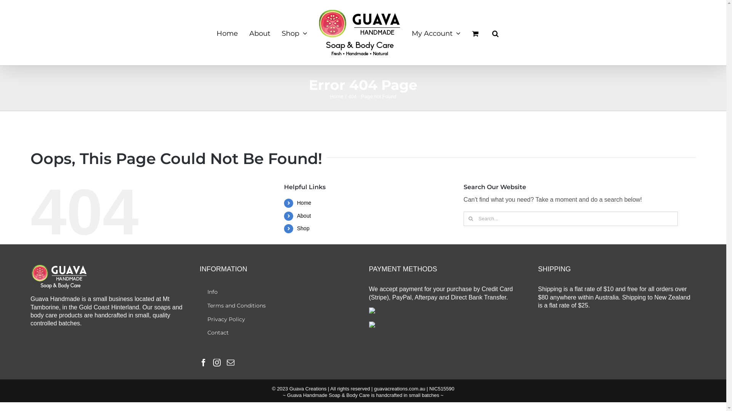 This screenshot has width=732, height=411. What do you see at coordinates (458, 112) in the screenshot?
I see `Log In` at bounding box center [458, 112].